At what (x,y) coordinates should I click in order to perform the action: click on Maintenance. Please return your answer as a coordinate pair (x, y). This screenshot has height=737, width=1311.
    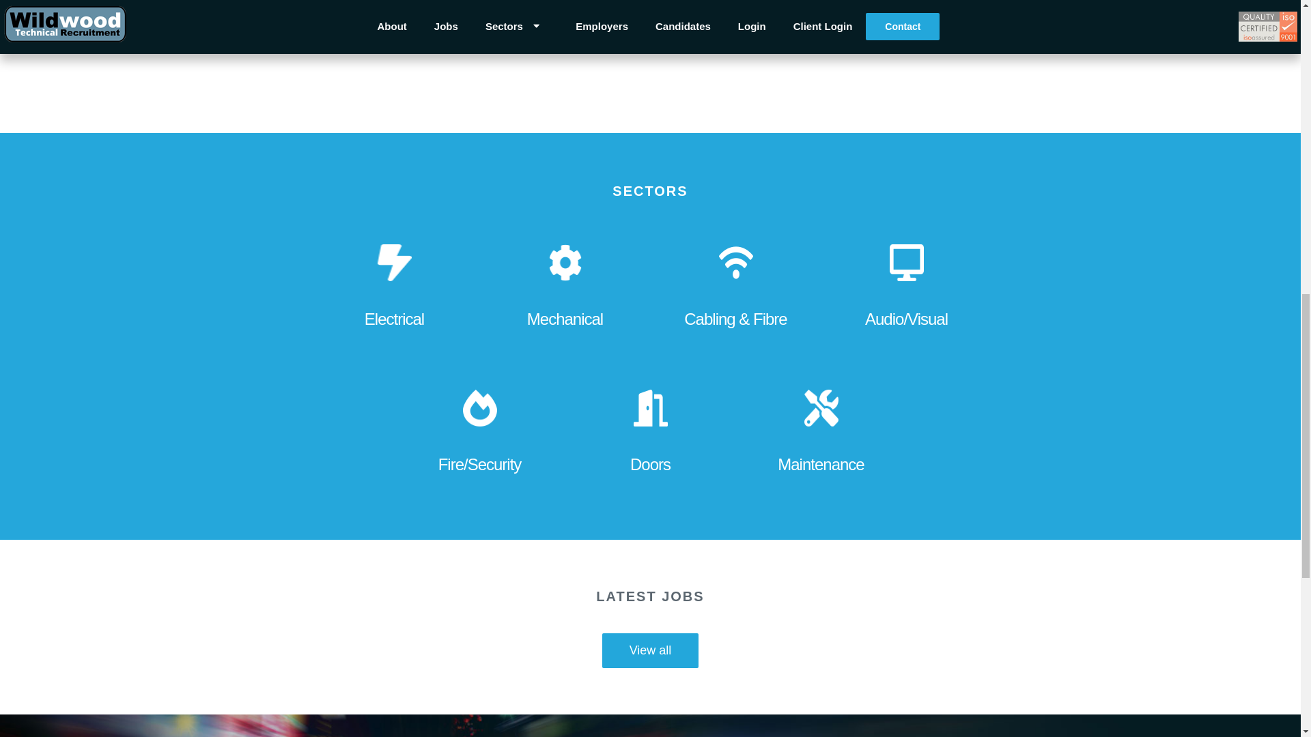
    Looking at the image, I should click on (821, 442).